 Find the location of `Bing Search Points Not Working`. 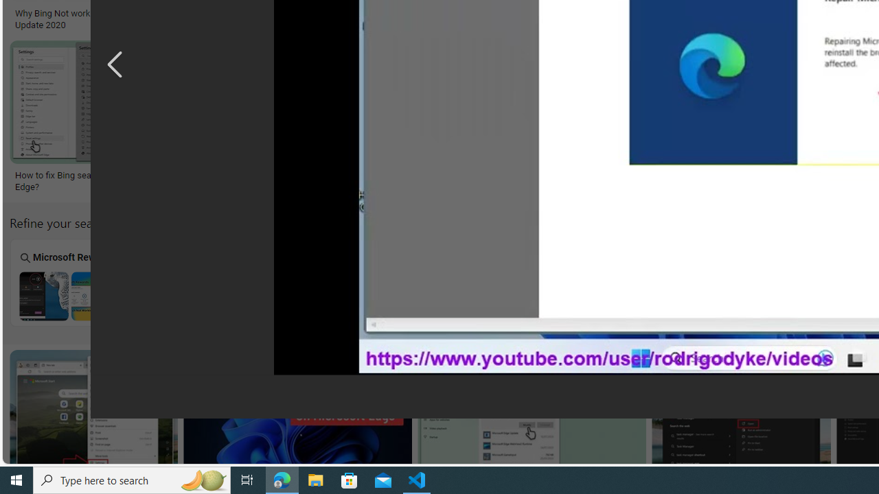

Bing Search Points Not Working is located at coordinates (564, 296).